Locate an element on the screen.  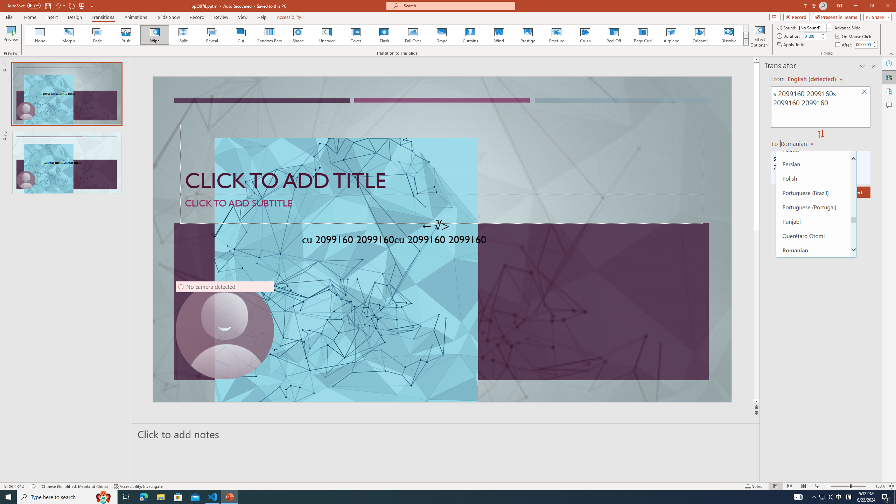
Extensions (Ctrl+Shift+X) is located at coordinates (48, 245).